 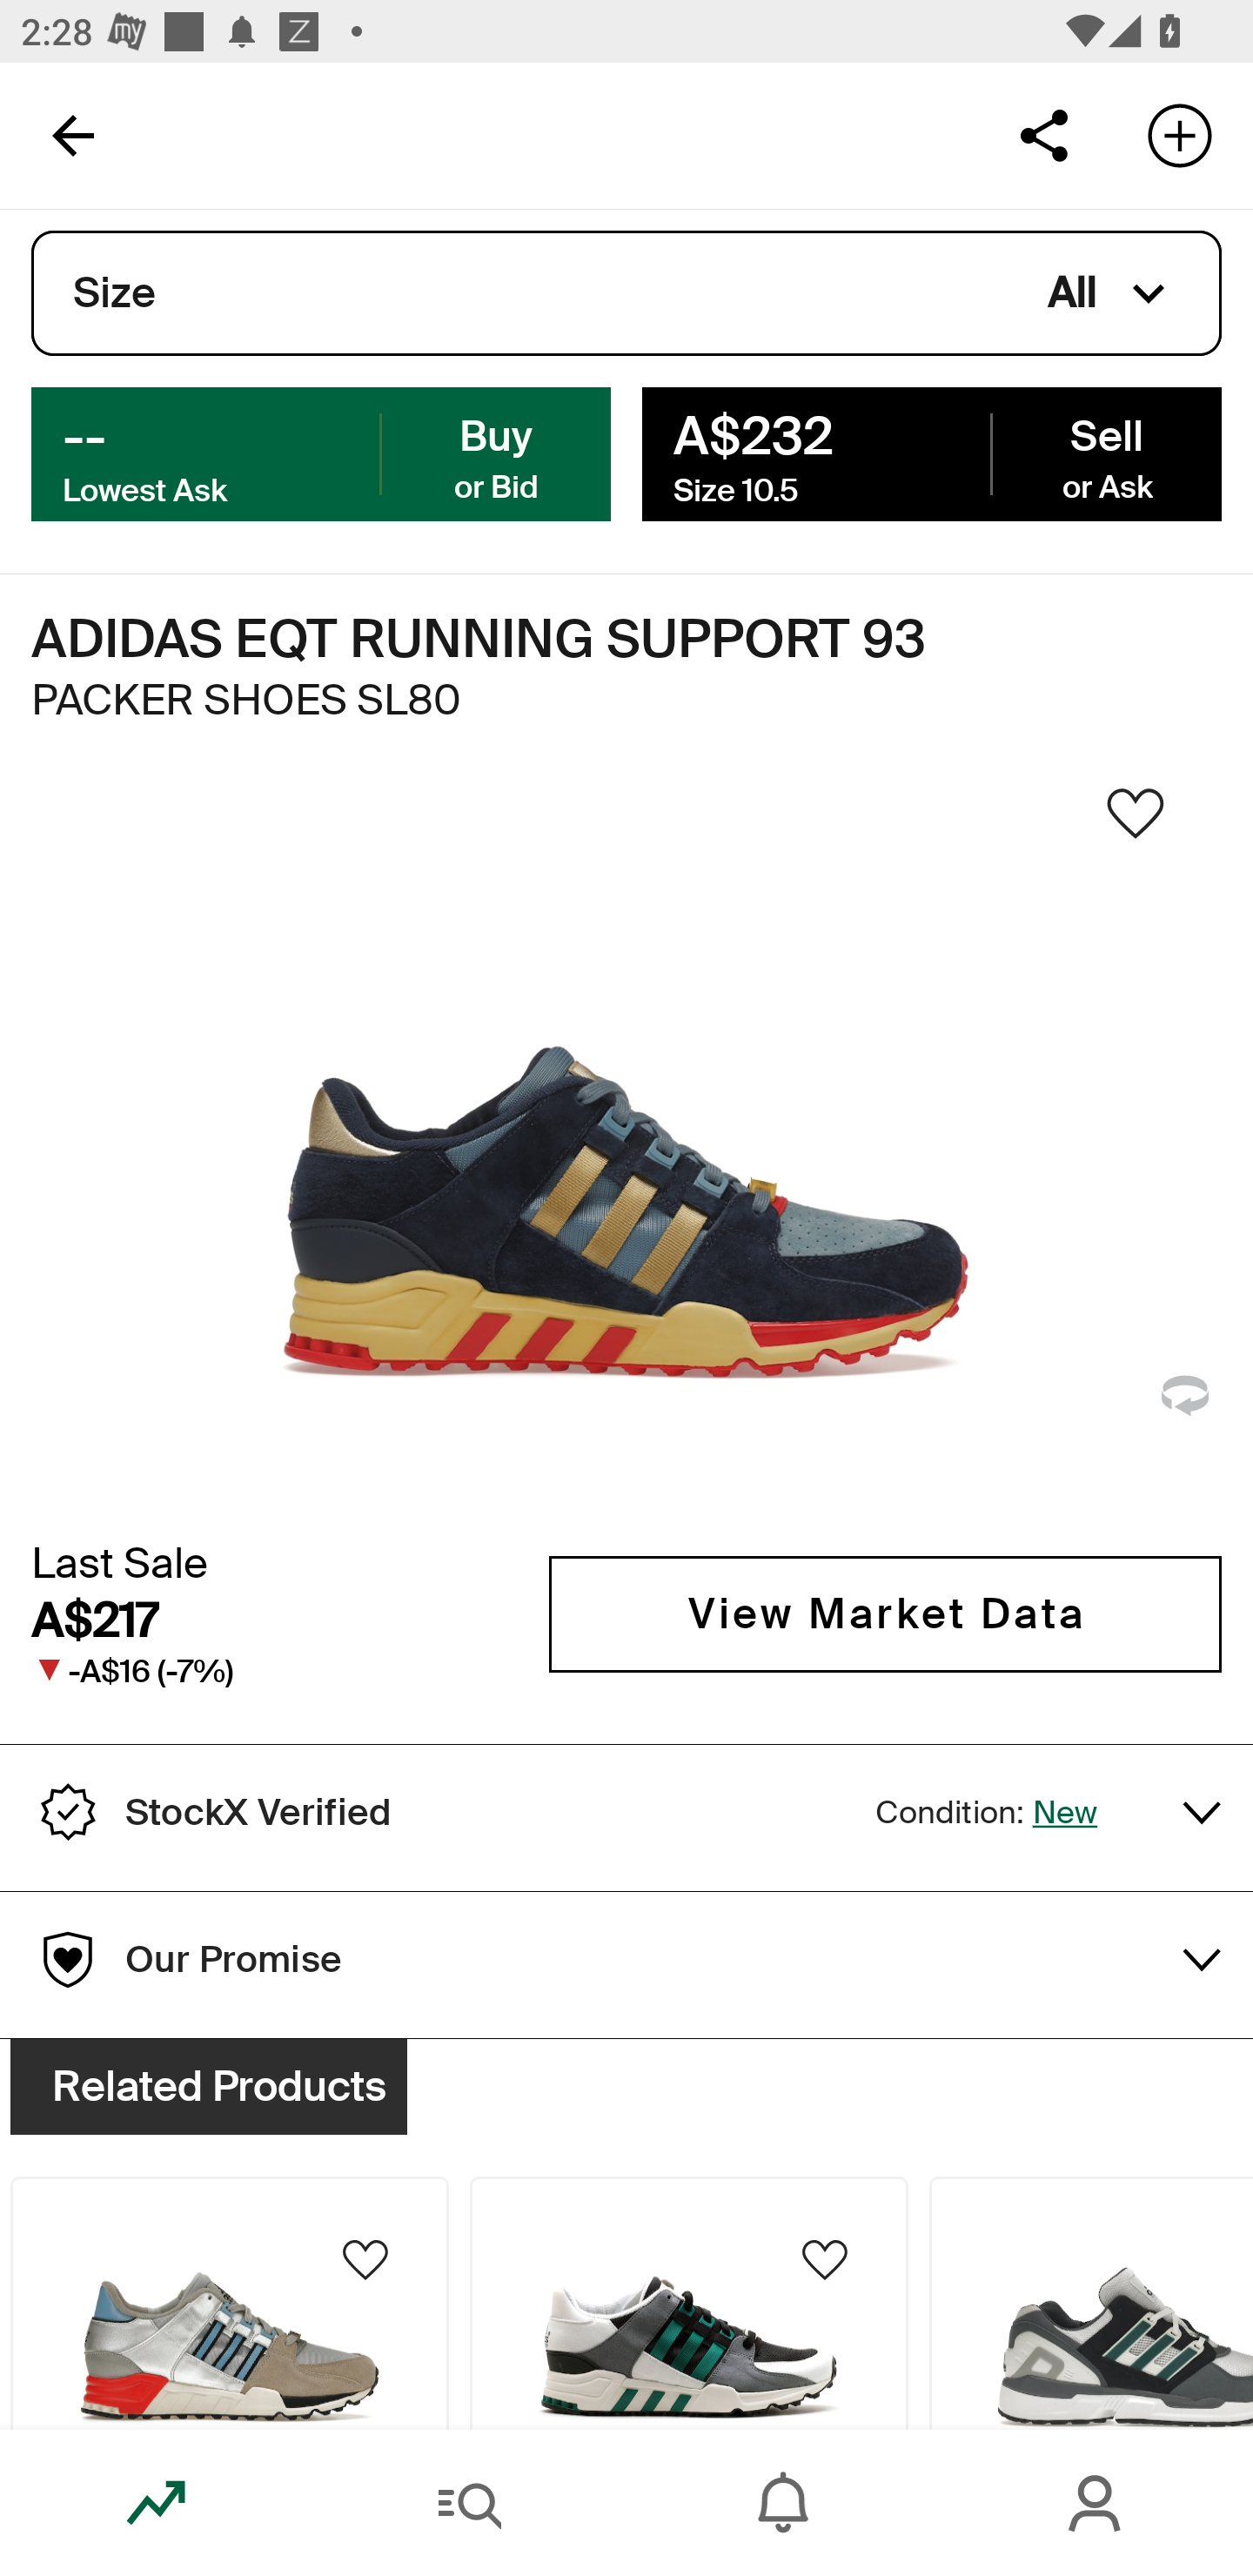 What do you see at coordinates (229, 2303) in the screenshot?
I see `Product Image` at bounding box center [229, 2303].